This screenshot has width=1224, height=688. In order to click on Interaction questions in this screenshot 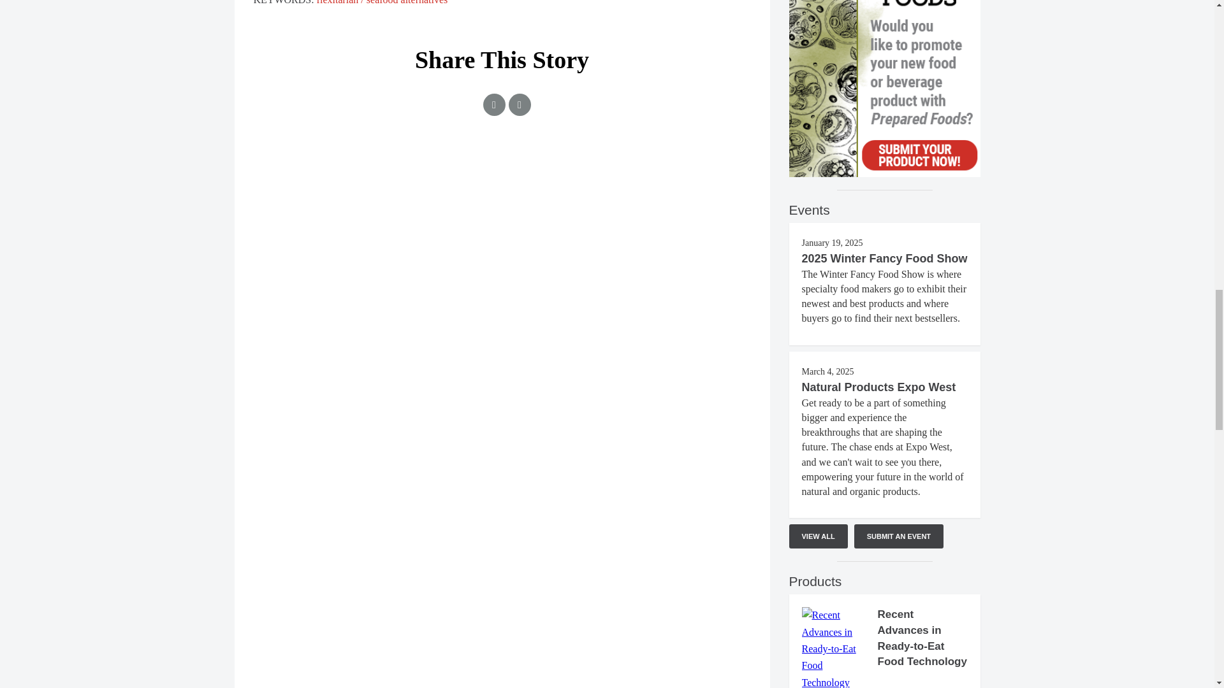, I will do `click(502, 204)`.